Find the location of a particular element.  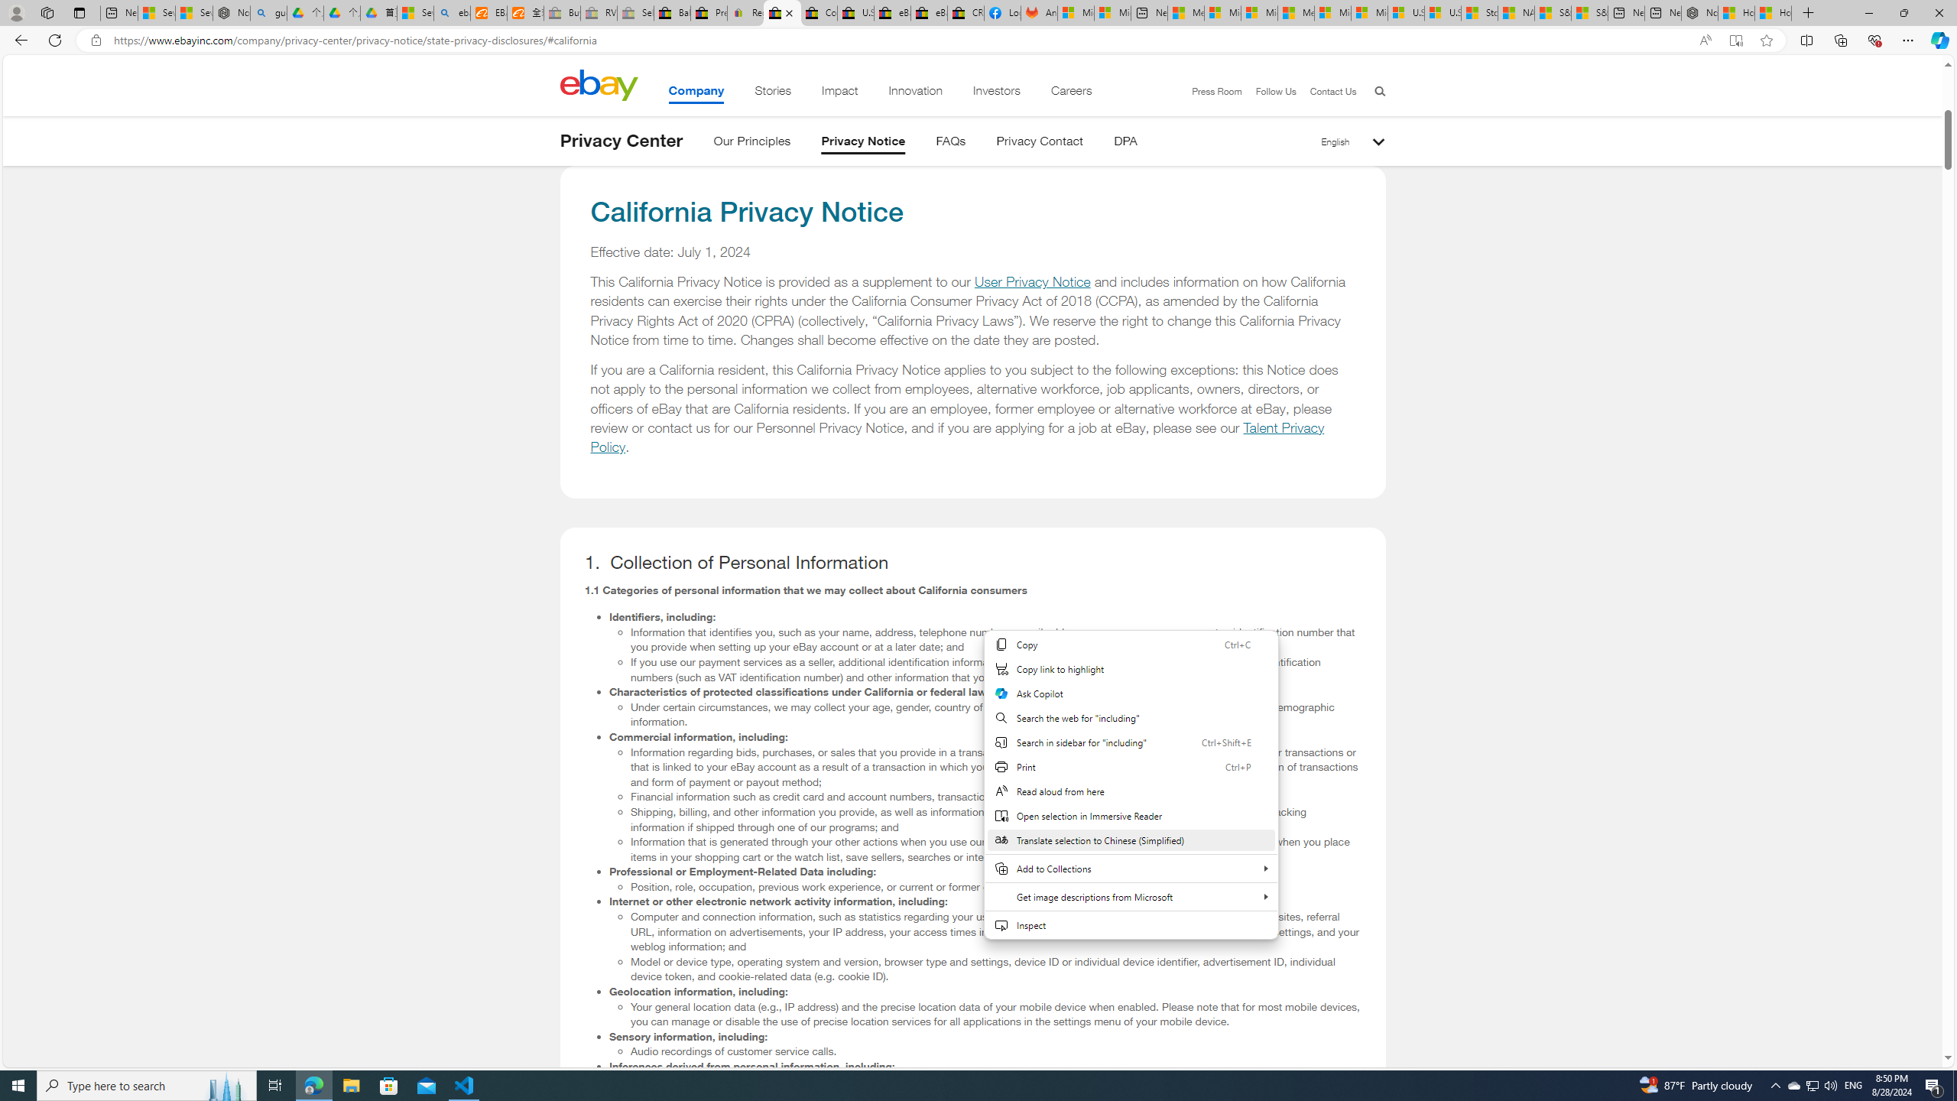

Audio recordings of customer service calls. is located at coordinates (995, 1051).